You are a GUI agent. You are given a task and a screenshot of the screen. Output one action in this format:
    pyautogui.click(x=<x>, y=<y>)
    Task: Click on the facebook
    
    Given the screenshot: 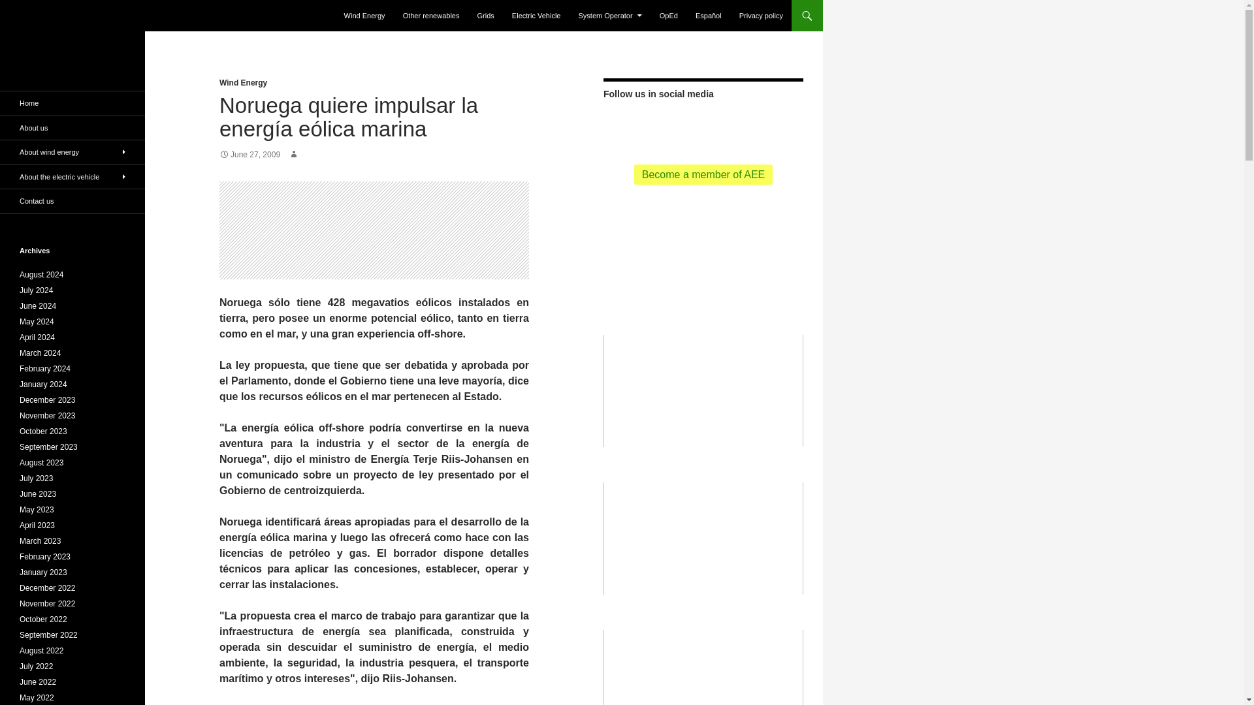 What is the action you would take?
    pyautogui.click(x=703, y=124)
    